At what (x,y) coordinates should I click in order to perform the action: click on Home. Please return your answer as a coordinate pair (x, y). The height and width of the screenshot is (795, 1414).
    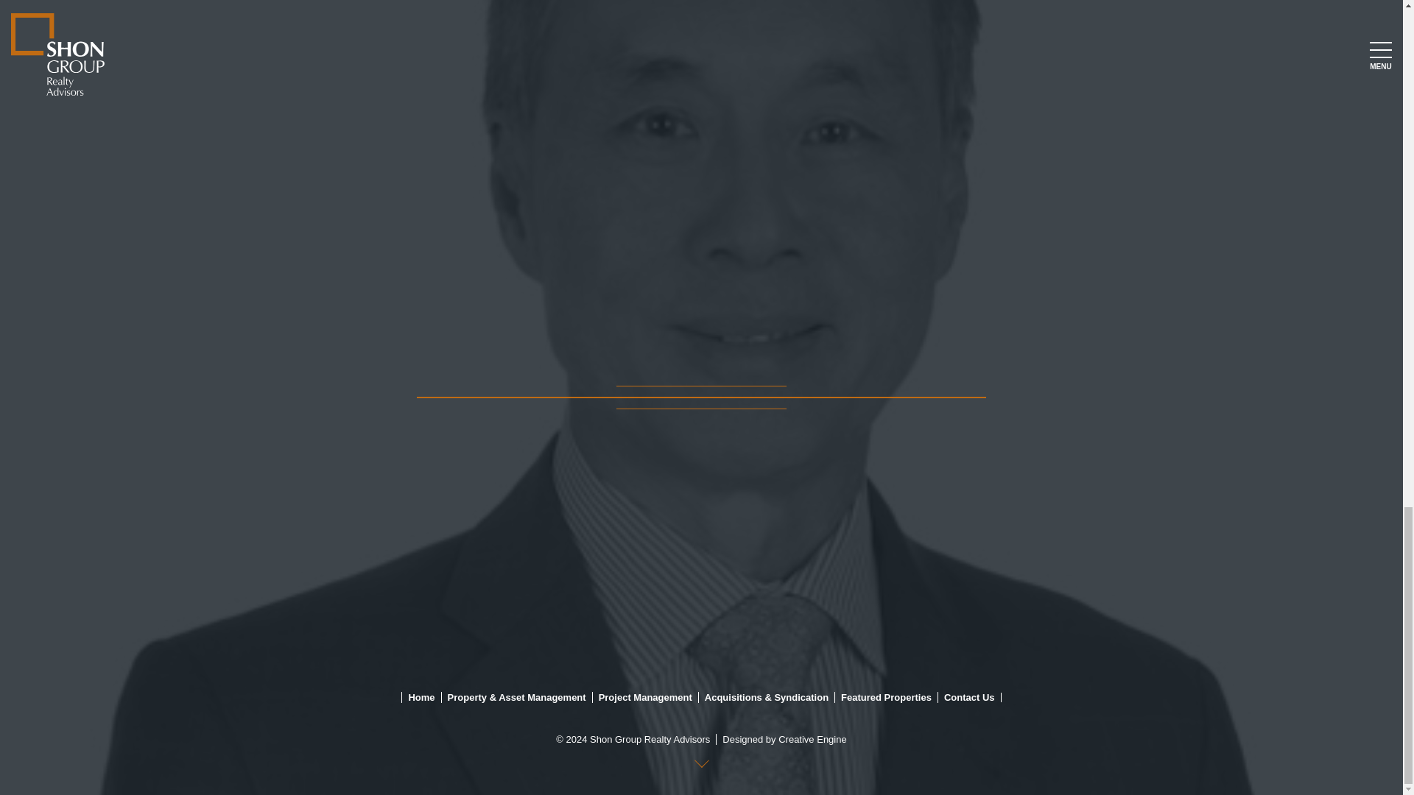
    Looking at the image, I should click on (418, 696).